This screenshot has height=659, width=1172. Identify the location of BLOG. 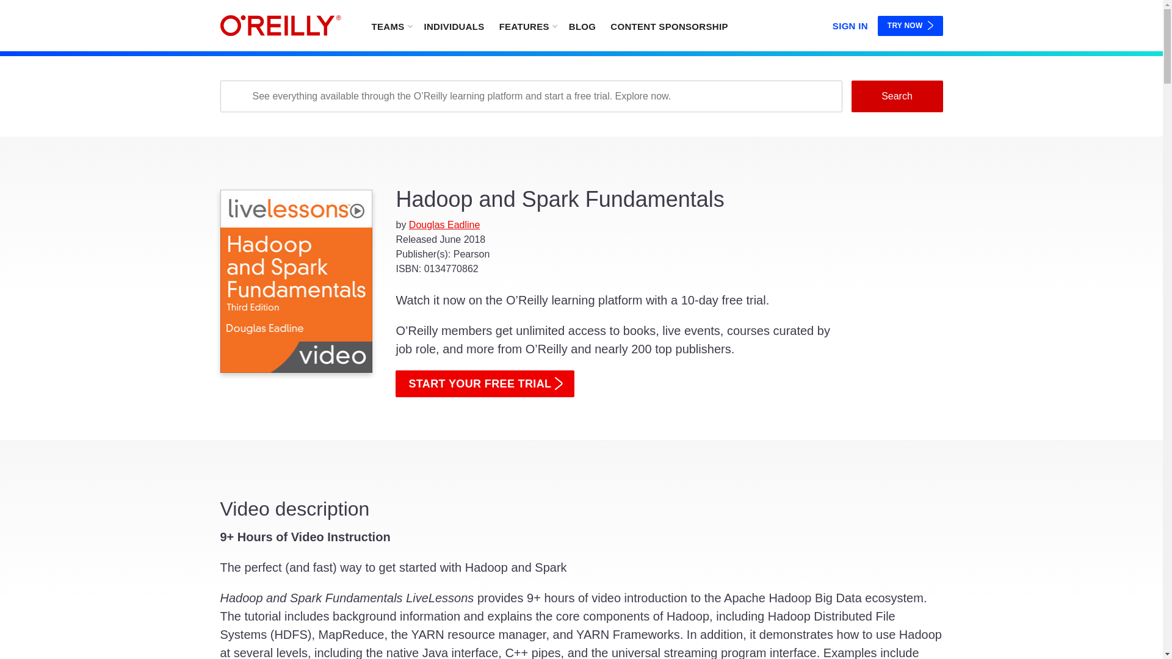
(582, 26).